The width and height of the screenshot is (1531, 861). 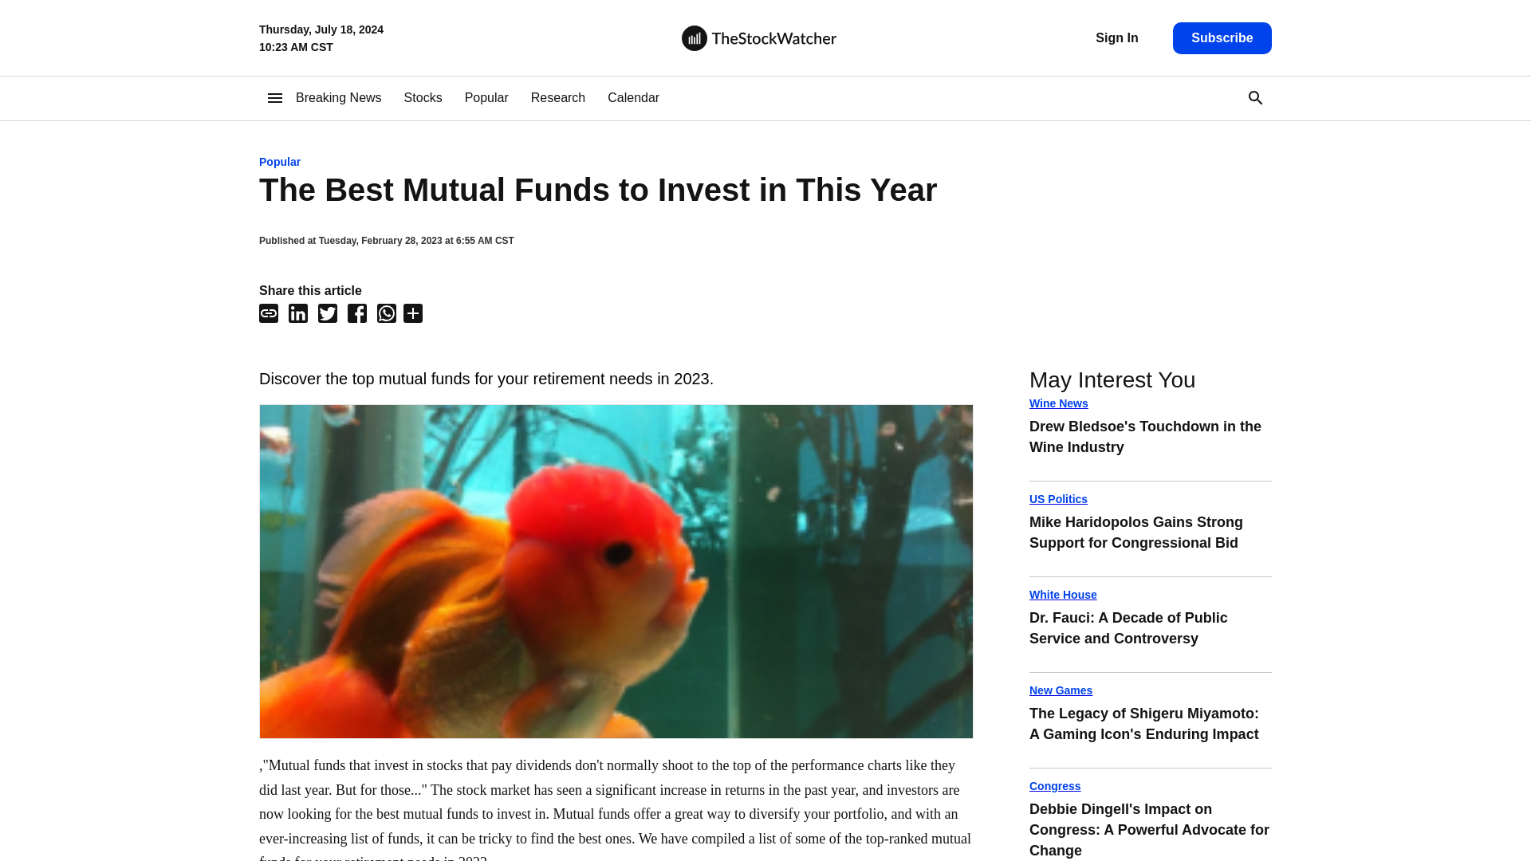 What do you see at coordinates (1150, 499) in the screenshot?
I see `Popular` at bounding box center [1150, 499].